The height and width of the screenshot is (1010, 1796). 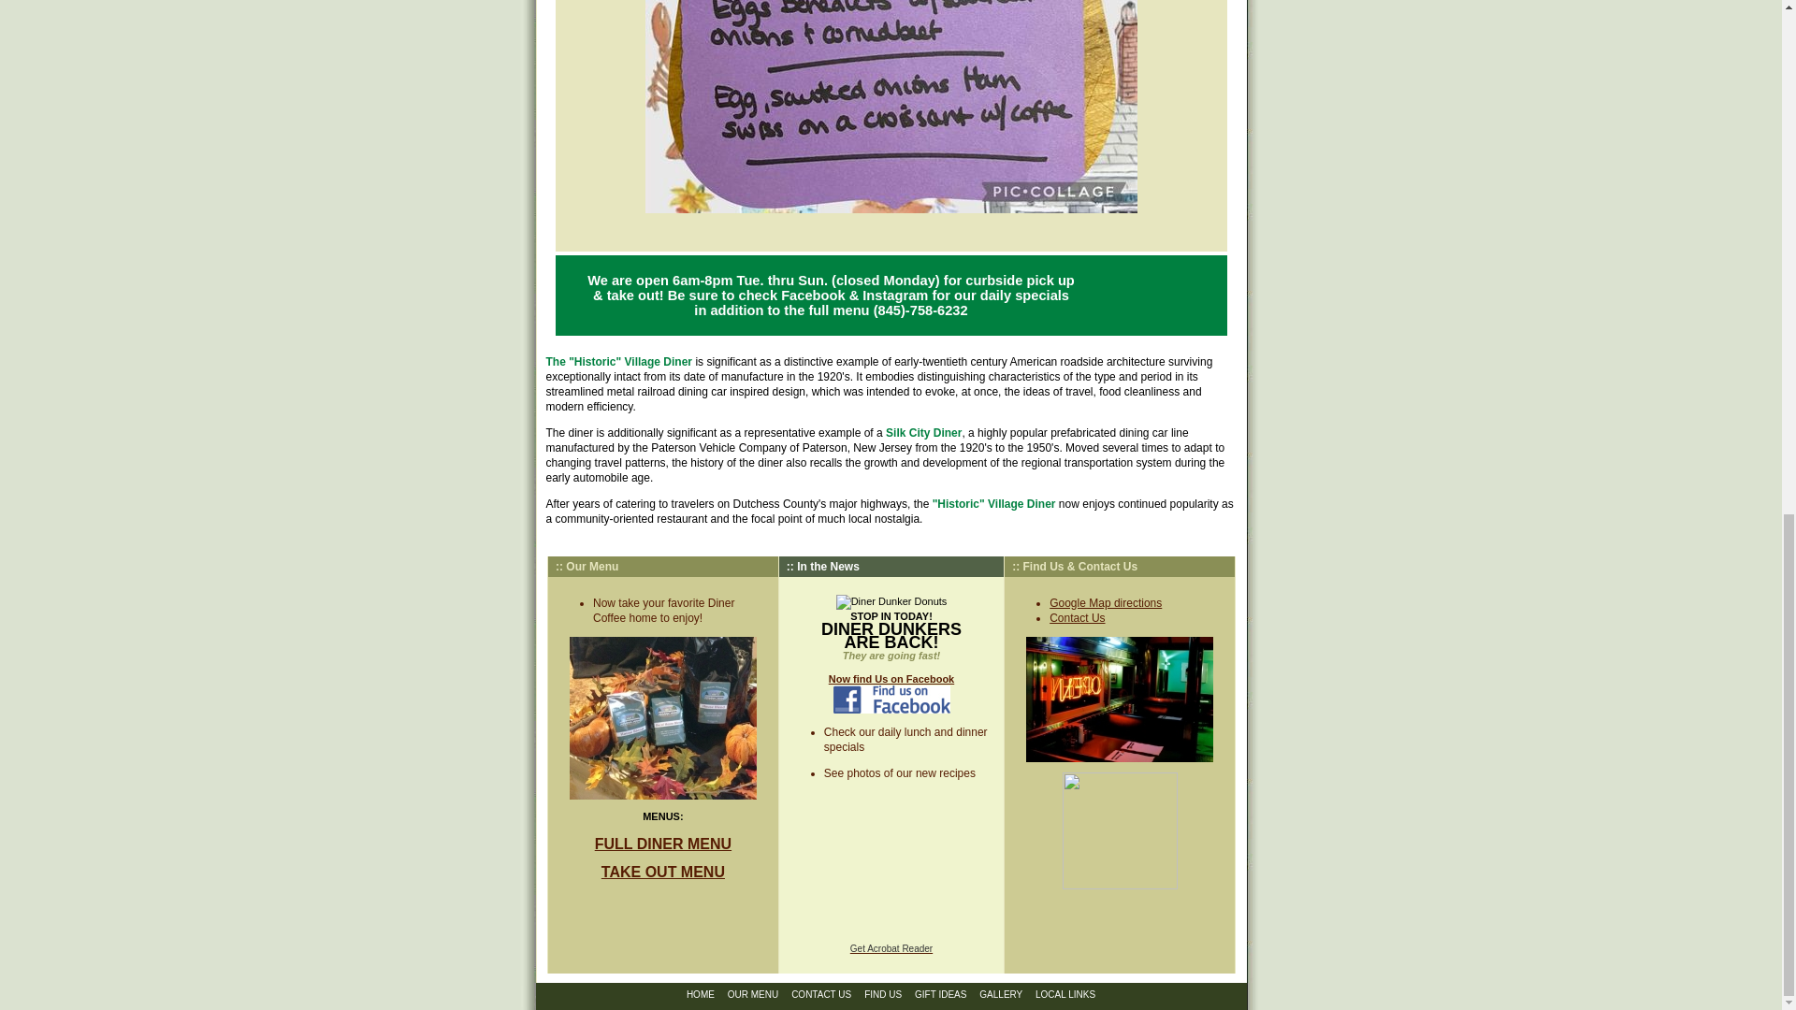 I want to click on LOCAL LINKS, so click(x=1065, y=995).